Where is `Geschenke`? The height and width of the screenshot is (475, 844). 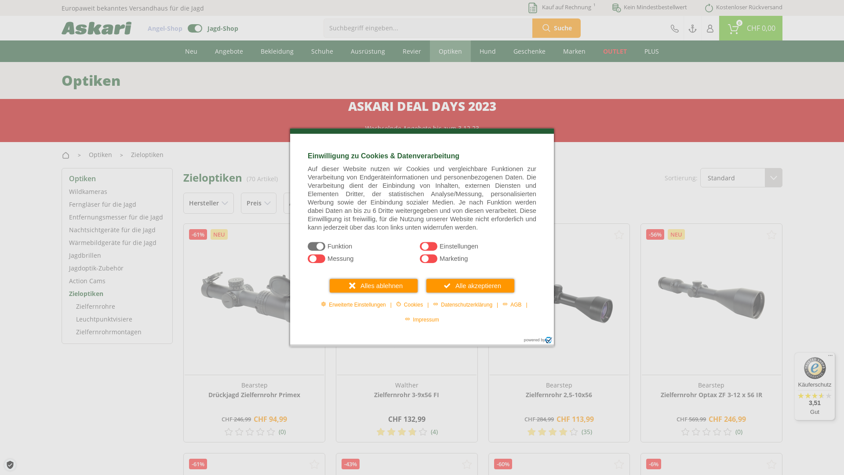
Geschenke is located at coordinates (529, 51).